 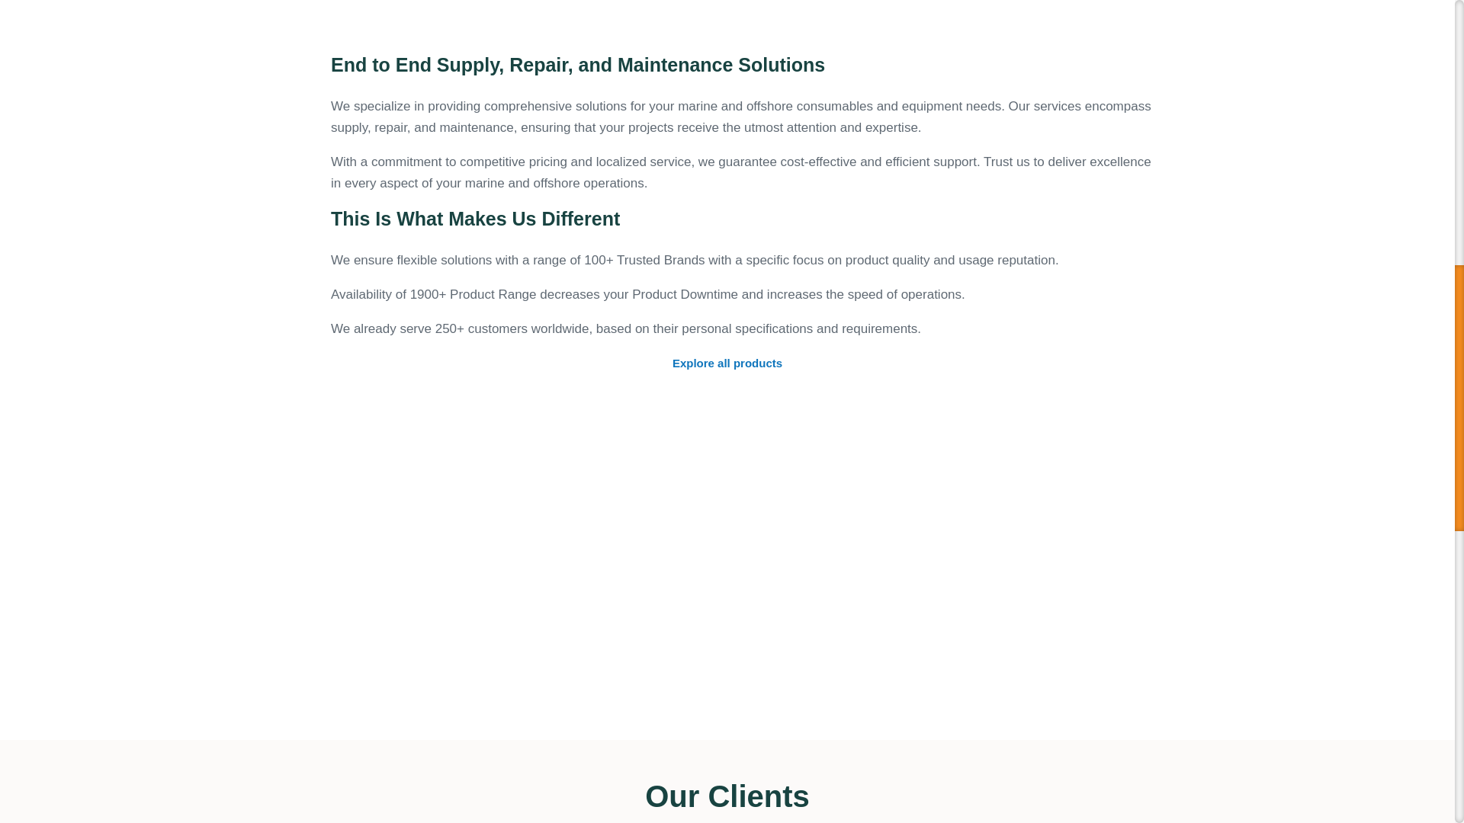 I want to click on Explore all products, so click(x=727, y=363).